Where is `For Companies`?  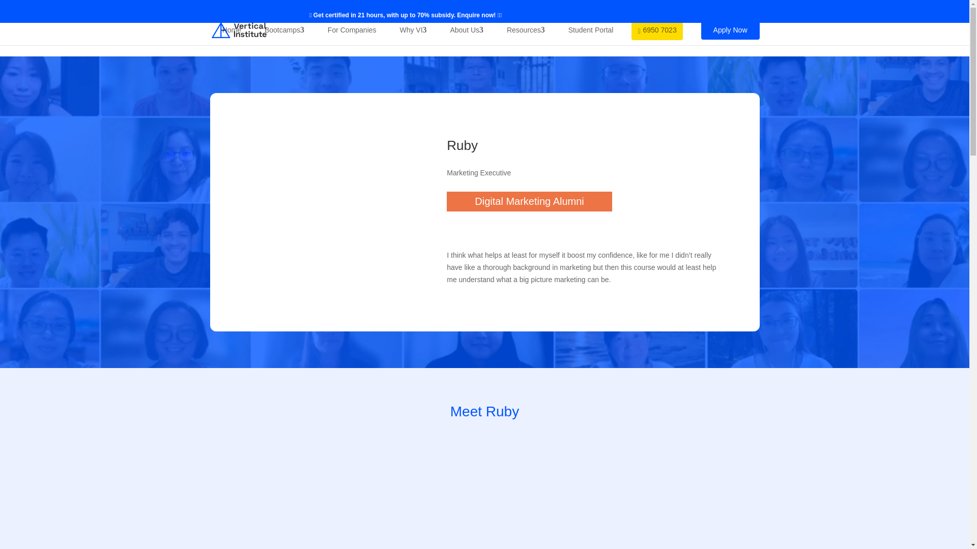
For Companies is located at coordinates (352, 30).